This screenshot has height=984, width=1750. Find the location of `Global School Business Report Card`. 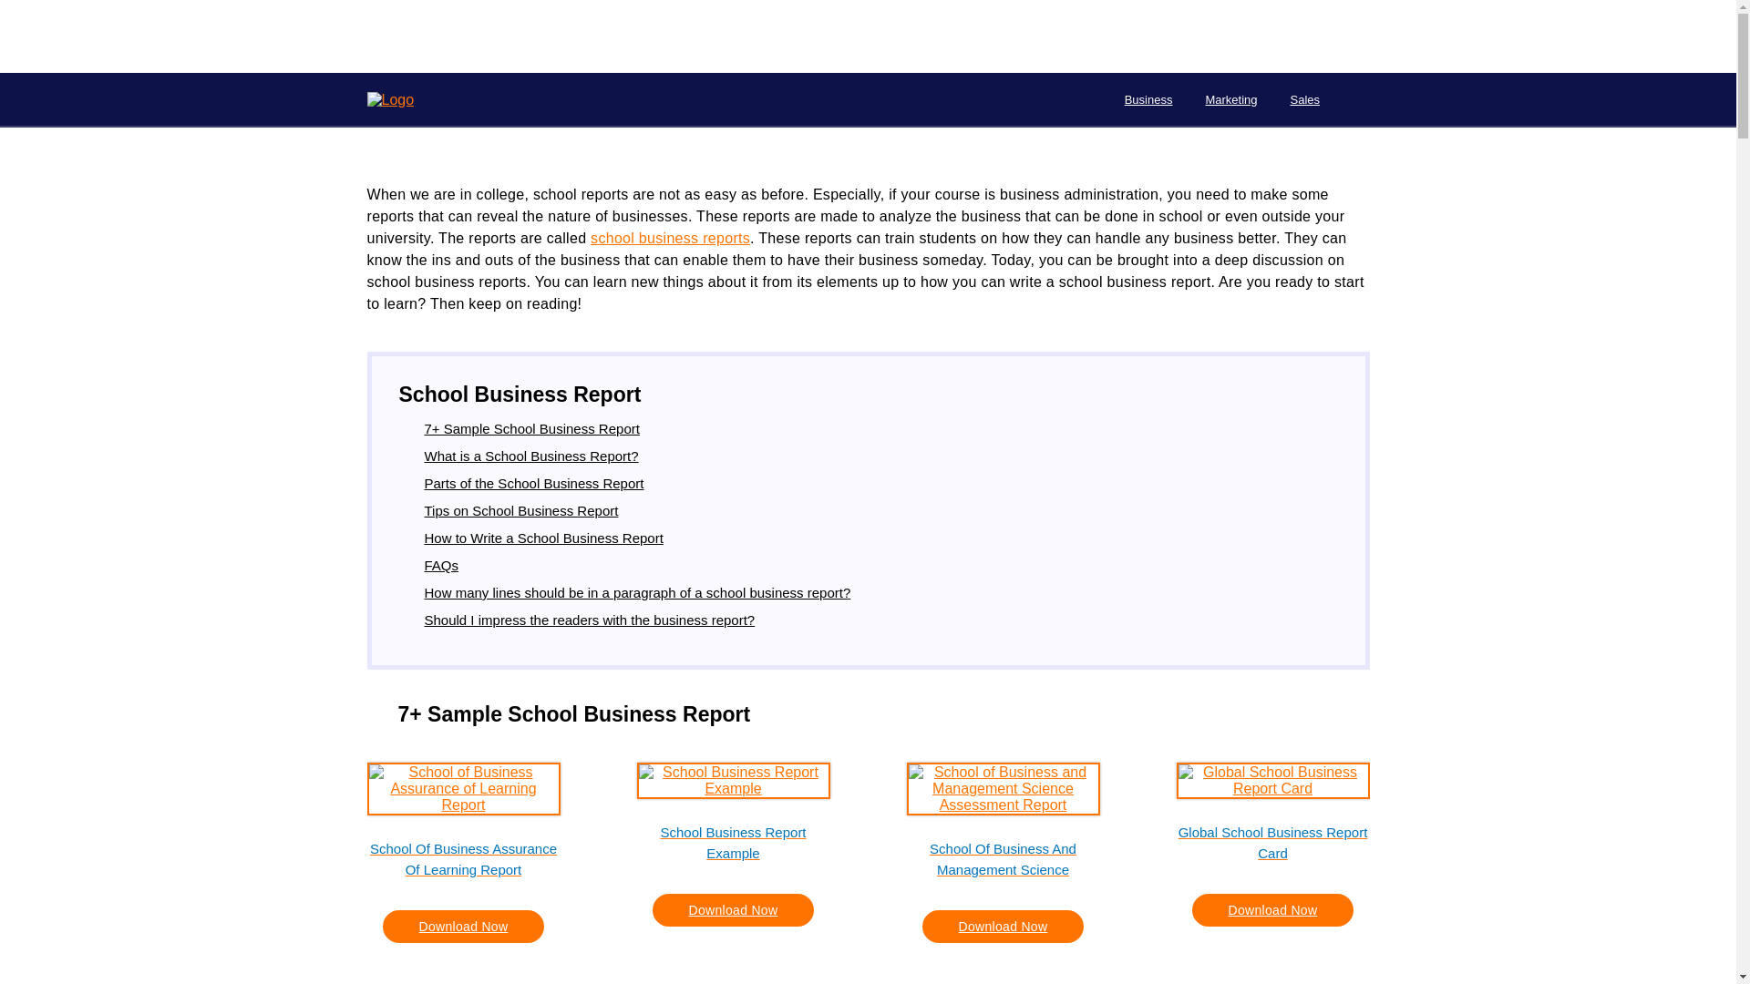

Global School Business Report Card is located at coordinates (1272, 842).